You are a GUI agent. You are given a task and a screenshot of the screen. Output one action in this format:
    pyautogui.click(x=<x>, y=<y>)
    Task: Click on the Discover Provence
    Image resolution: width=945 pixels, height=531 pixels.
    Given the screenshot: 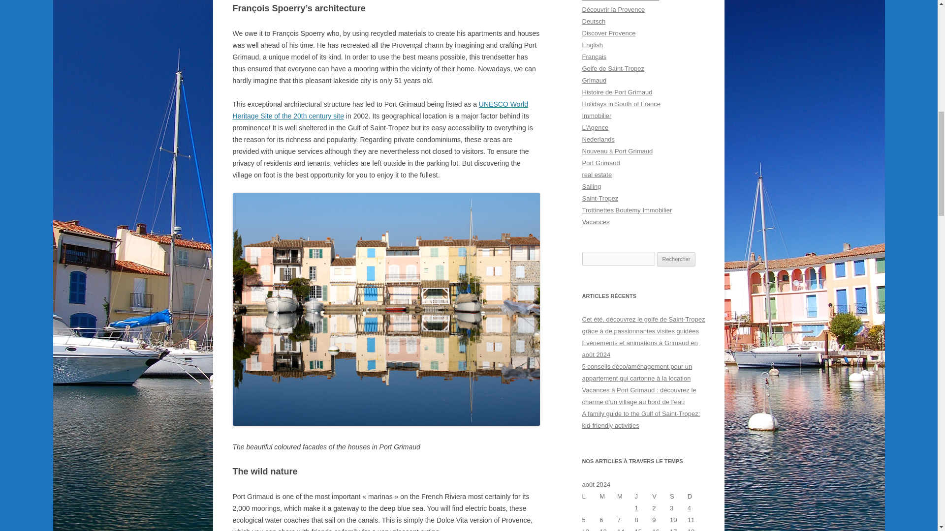 What is the action you would take?
    pyautogui.click(x=608, y=33)
    